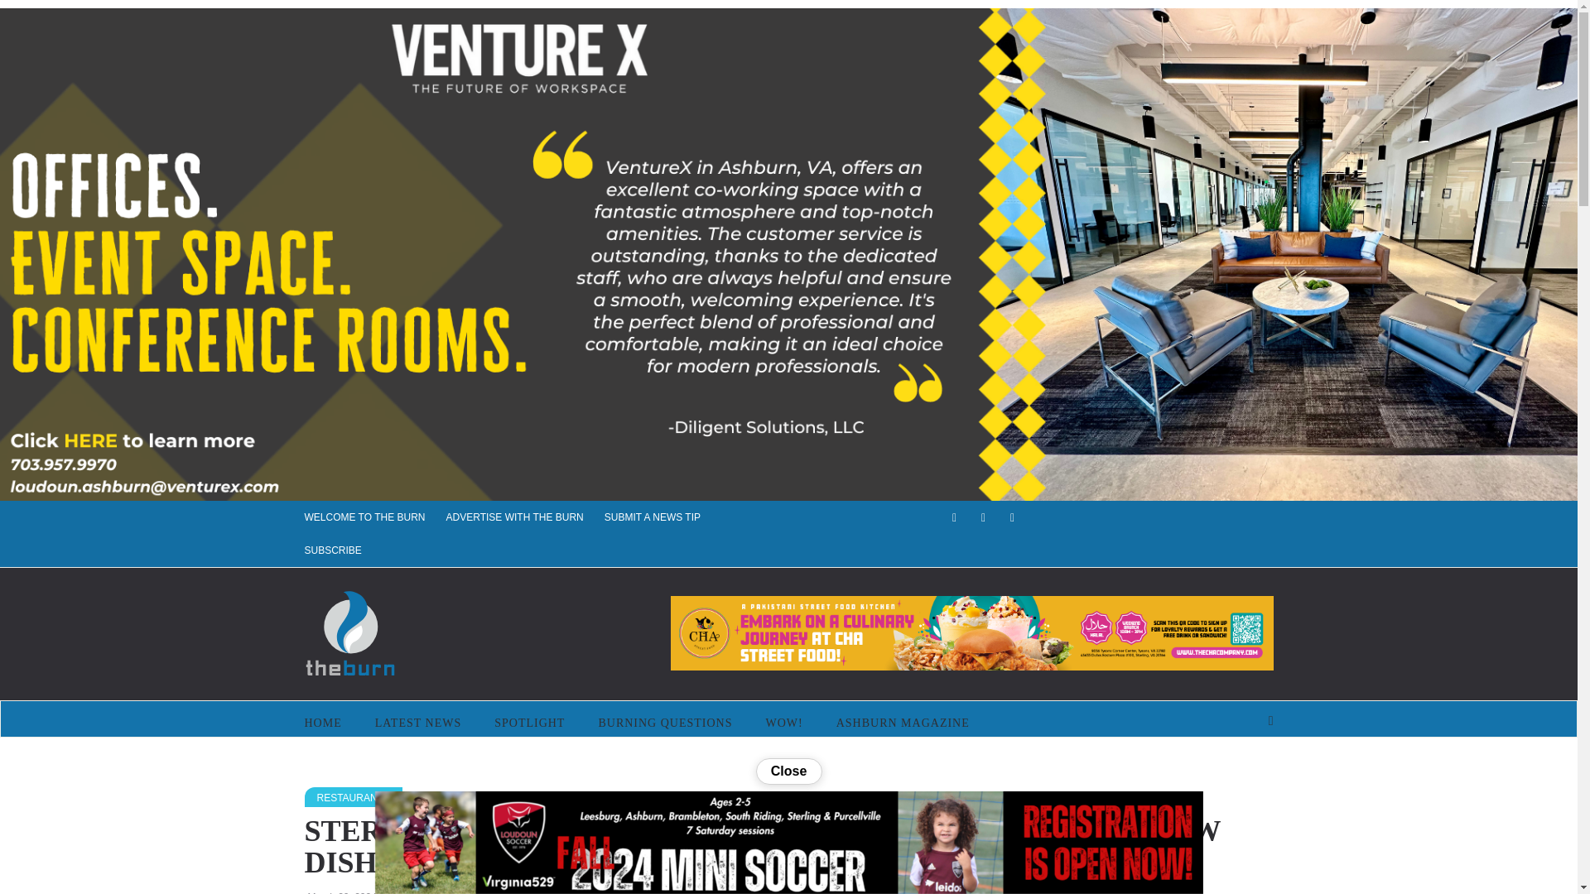 Image resolution: width=1590 pixels, height=894 pixels. What do you see at coordinates (343, 892) in the screenshot?
I see `March 20, 2024` at bounding box center [343, 892].